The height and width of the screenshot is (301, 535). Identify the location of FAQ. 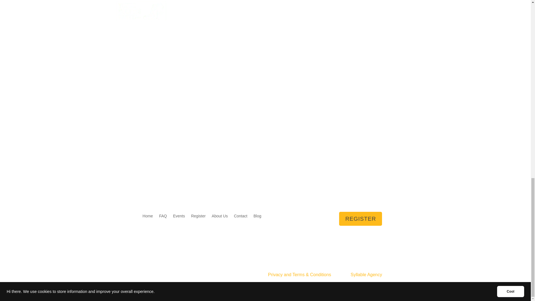
(163, 217).